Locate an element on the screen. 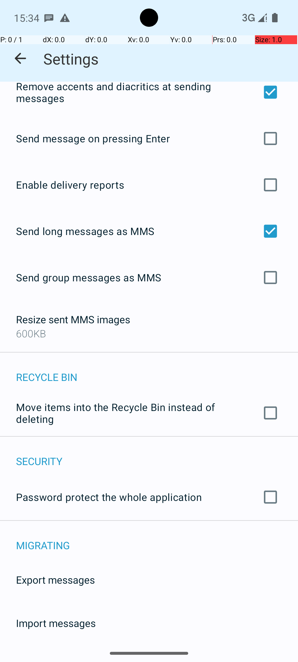  Password protect the whole application is located at coordinates (149, 497).